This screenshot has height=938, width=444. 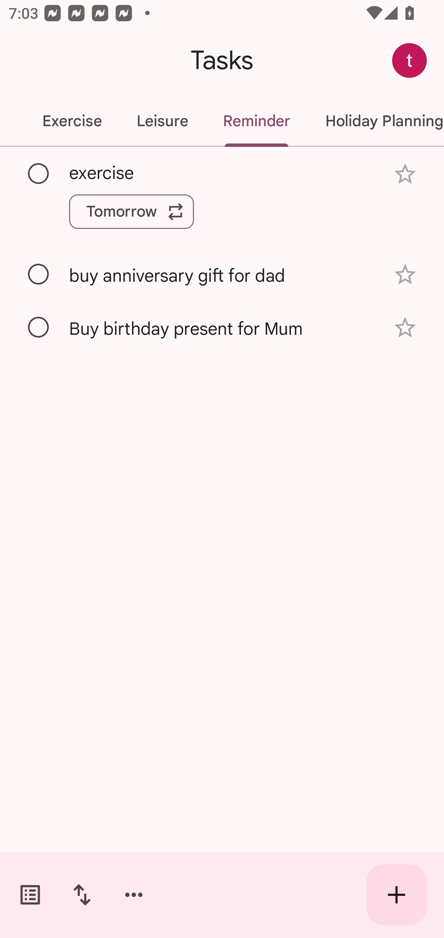 What do you see at coordinates (30, 895) in the screenshot?
I see `Switch task lists` at bounding box center [30, 895].